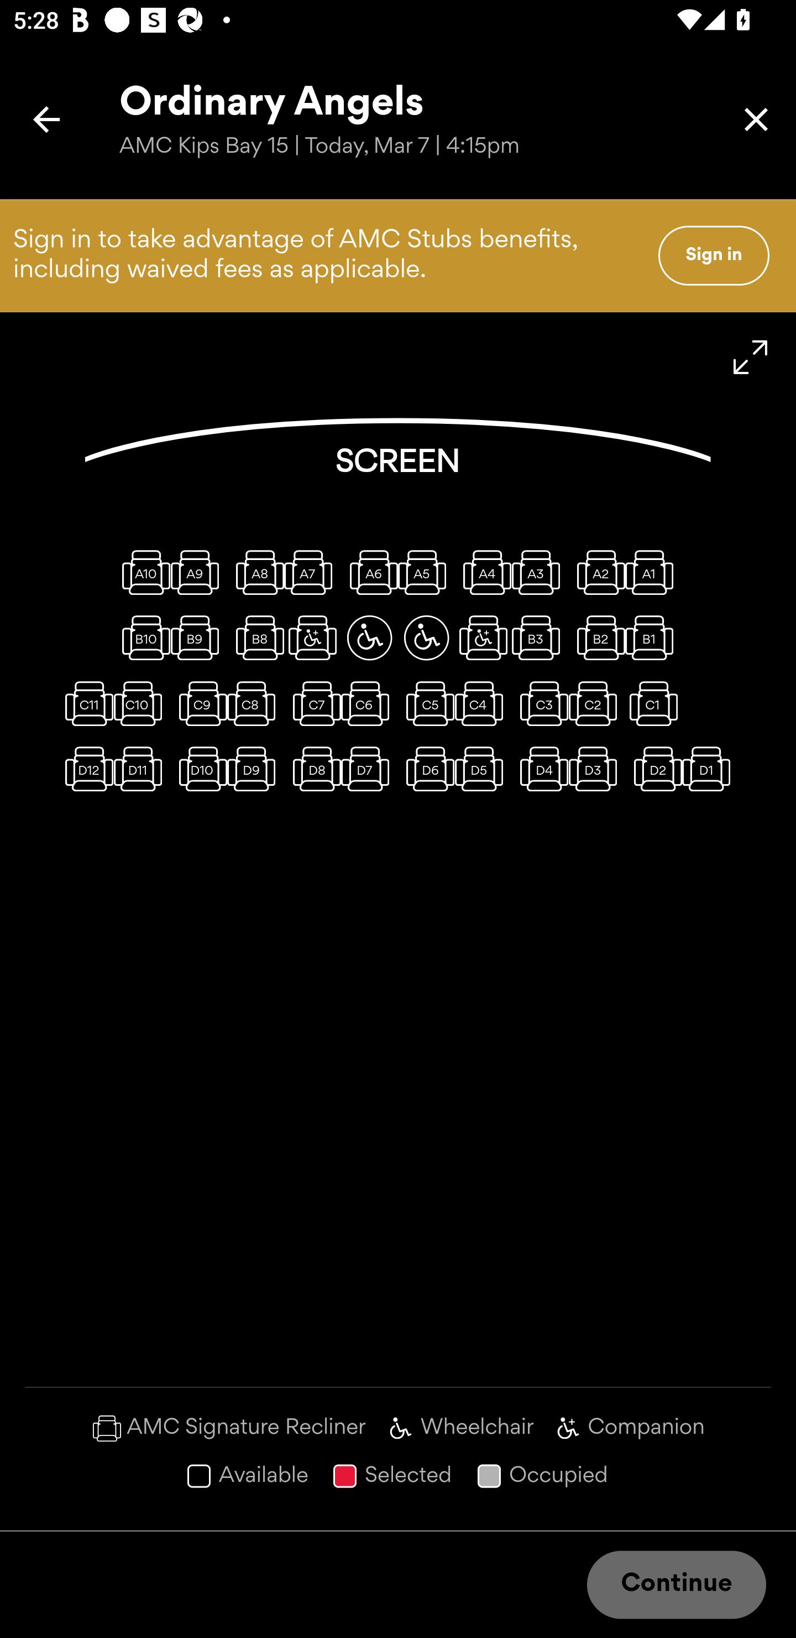  I want to click on Sign in, so click(714, 255).